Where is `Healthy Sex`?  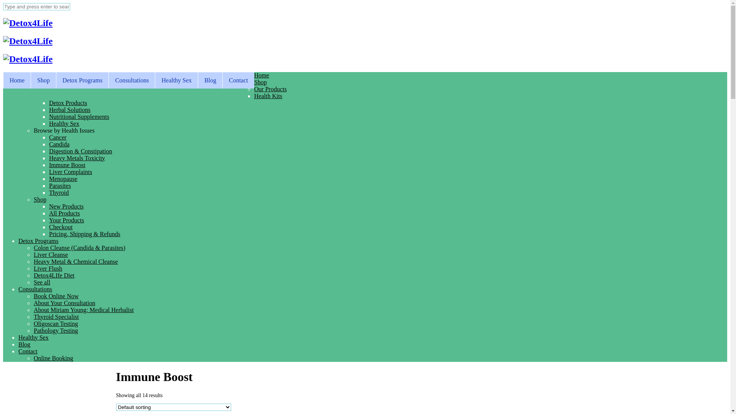 Healthy Sex is located at coordinates (64, 123).